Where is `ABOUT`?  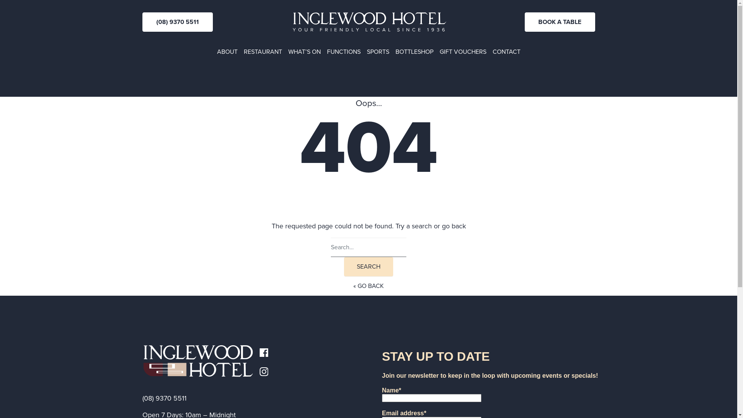 ABOUT is located at coordinates (227, 52).